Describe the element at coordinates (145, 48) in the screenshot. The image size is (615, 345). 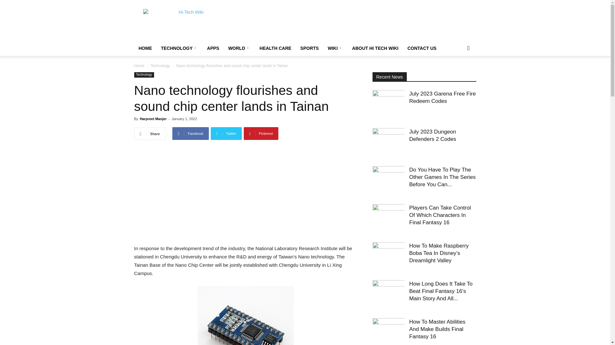
I see `HOME` at that location.